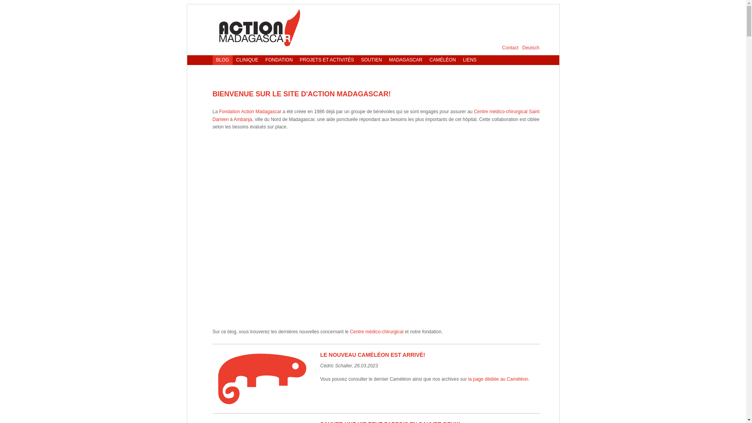  What do you see at coordinates (243, 119) in the screenshot?
I see `Ambanja` at bounding box center [243, 119].